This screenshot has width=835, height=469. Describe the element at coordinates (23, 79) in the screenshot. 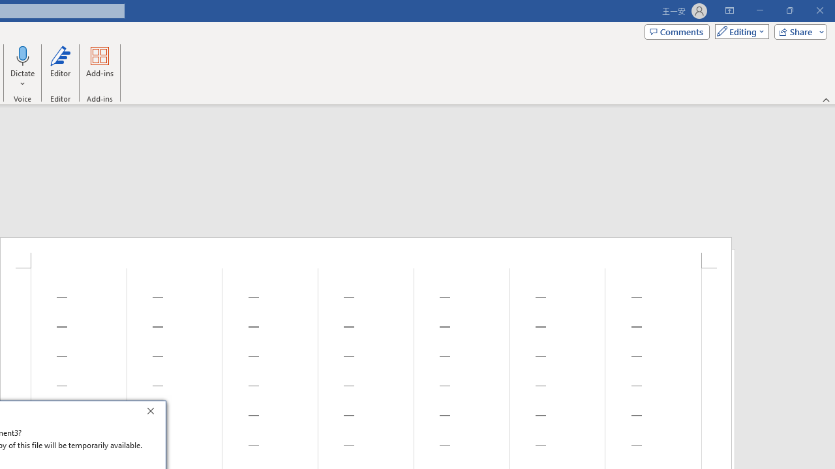

I see `More Options` at that location.